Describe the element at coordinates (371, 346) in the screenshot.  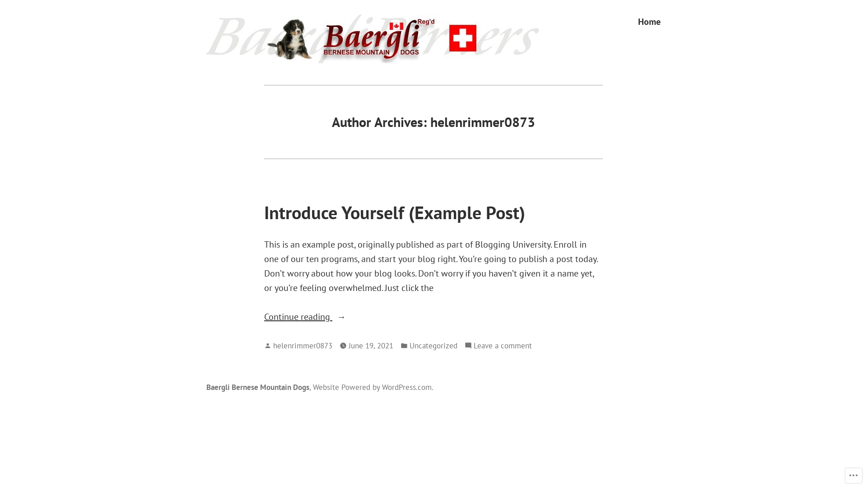
I see `June 19, 2021` at that location.